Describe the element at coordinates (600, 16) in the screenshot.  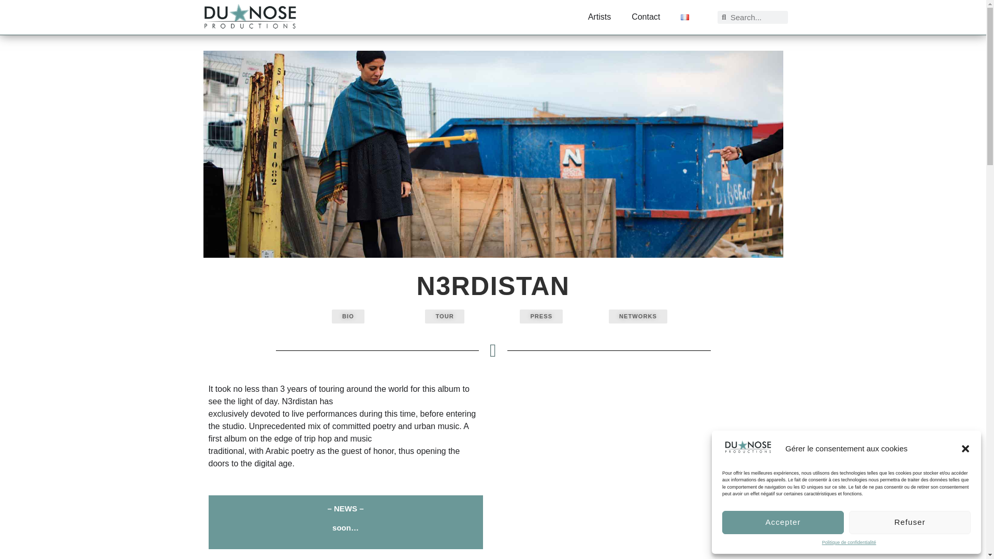
I see `Artists` at that location.